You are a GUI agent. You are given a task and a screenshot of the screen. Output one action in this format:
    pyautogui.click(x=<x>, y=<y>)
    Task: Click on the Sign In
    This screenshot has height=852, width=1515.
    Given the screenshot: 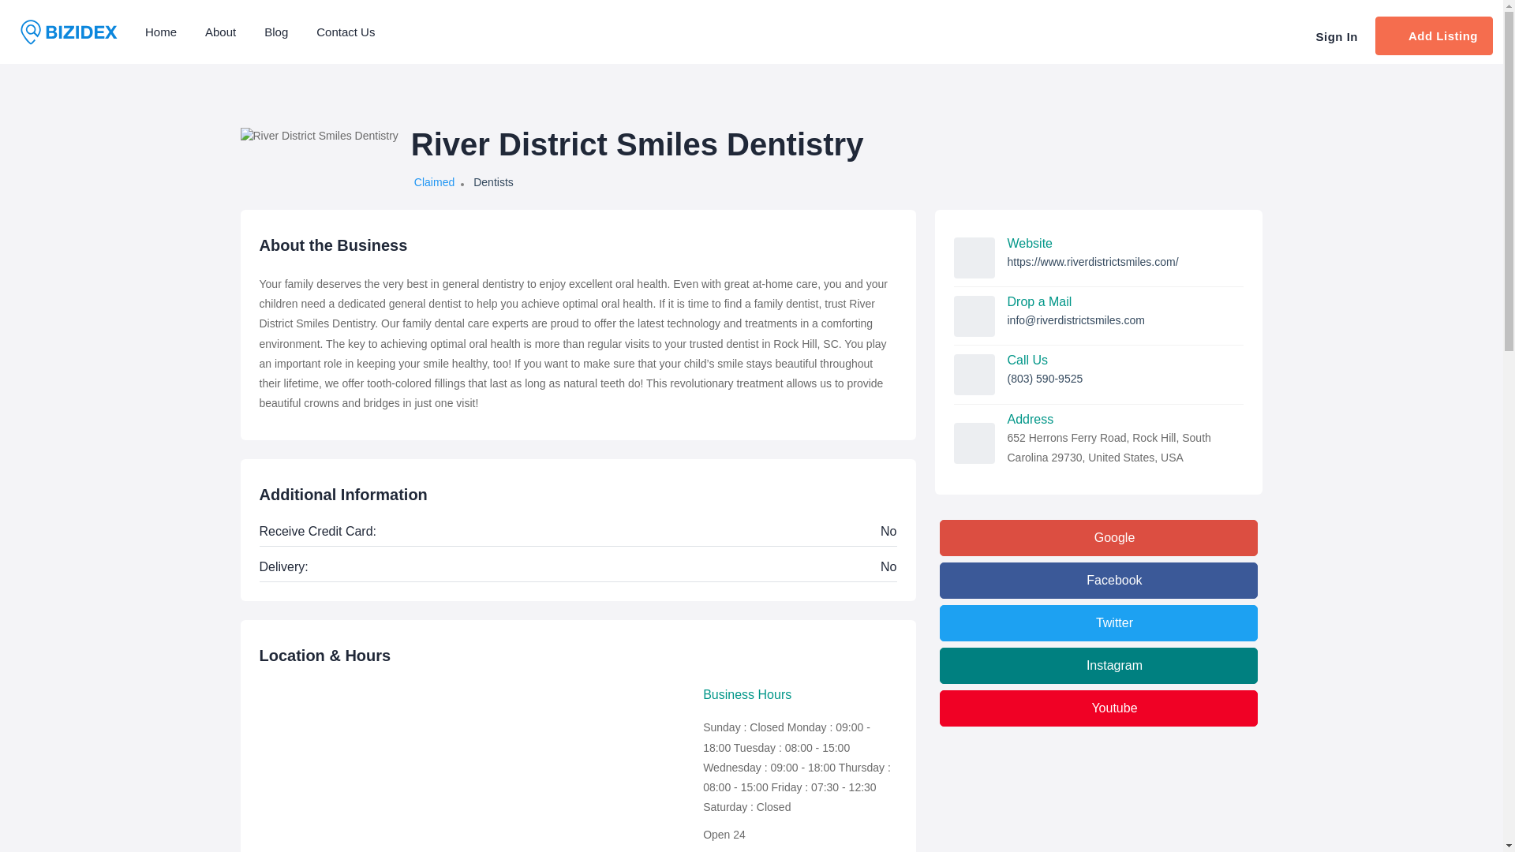 What is the action you would take?
    pyautogui.click(x=1335, y=36)
    